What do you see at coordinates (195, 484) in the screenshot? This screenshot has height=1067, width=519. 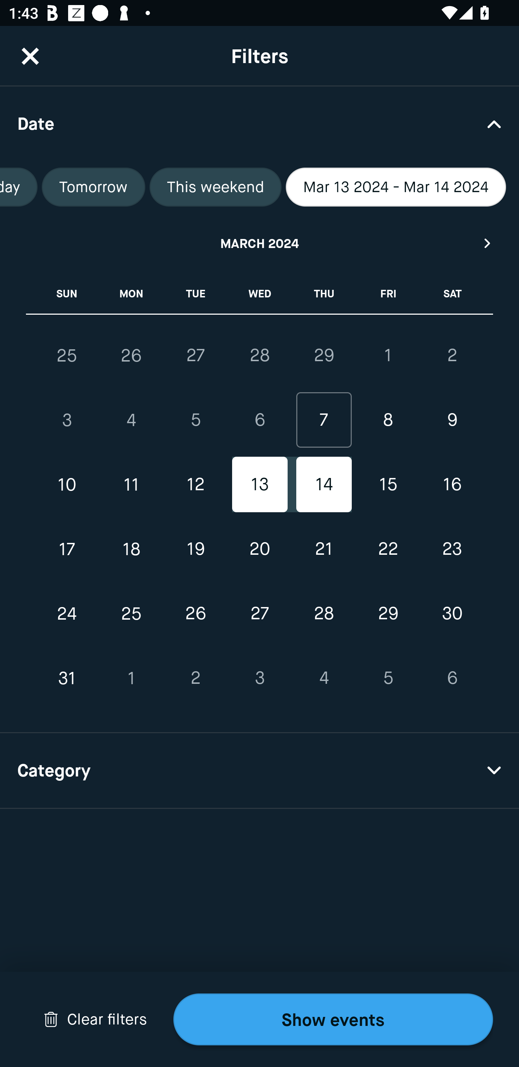 I see `12` at bounding box center [195, 484].